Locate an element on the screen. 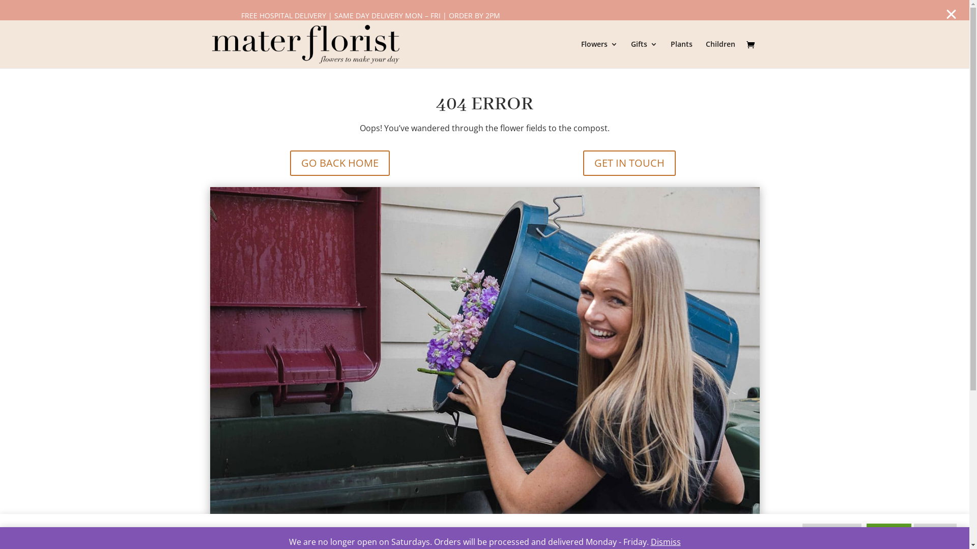 The image size is (977, 549). Dismiss is located at coordinates (666, 542).